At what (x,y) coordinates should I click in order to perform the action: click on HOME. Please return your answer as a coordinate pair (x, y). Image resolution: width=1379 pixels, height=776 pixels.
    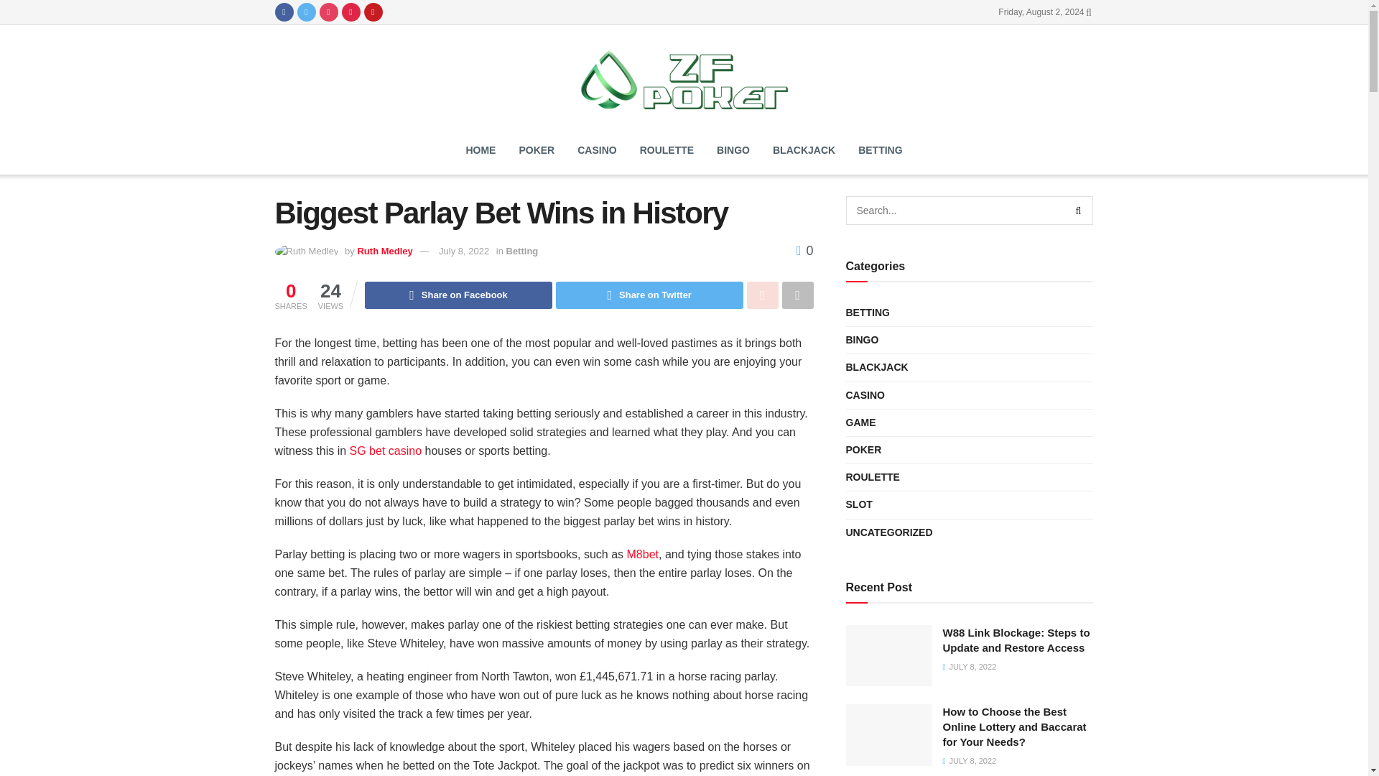
    Looking at the image, I should click on (480, 149).